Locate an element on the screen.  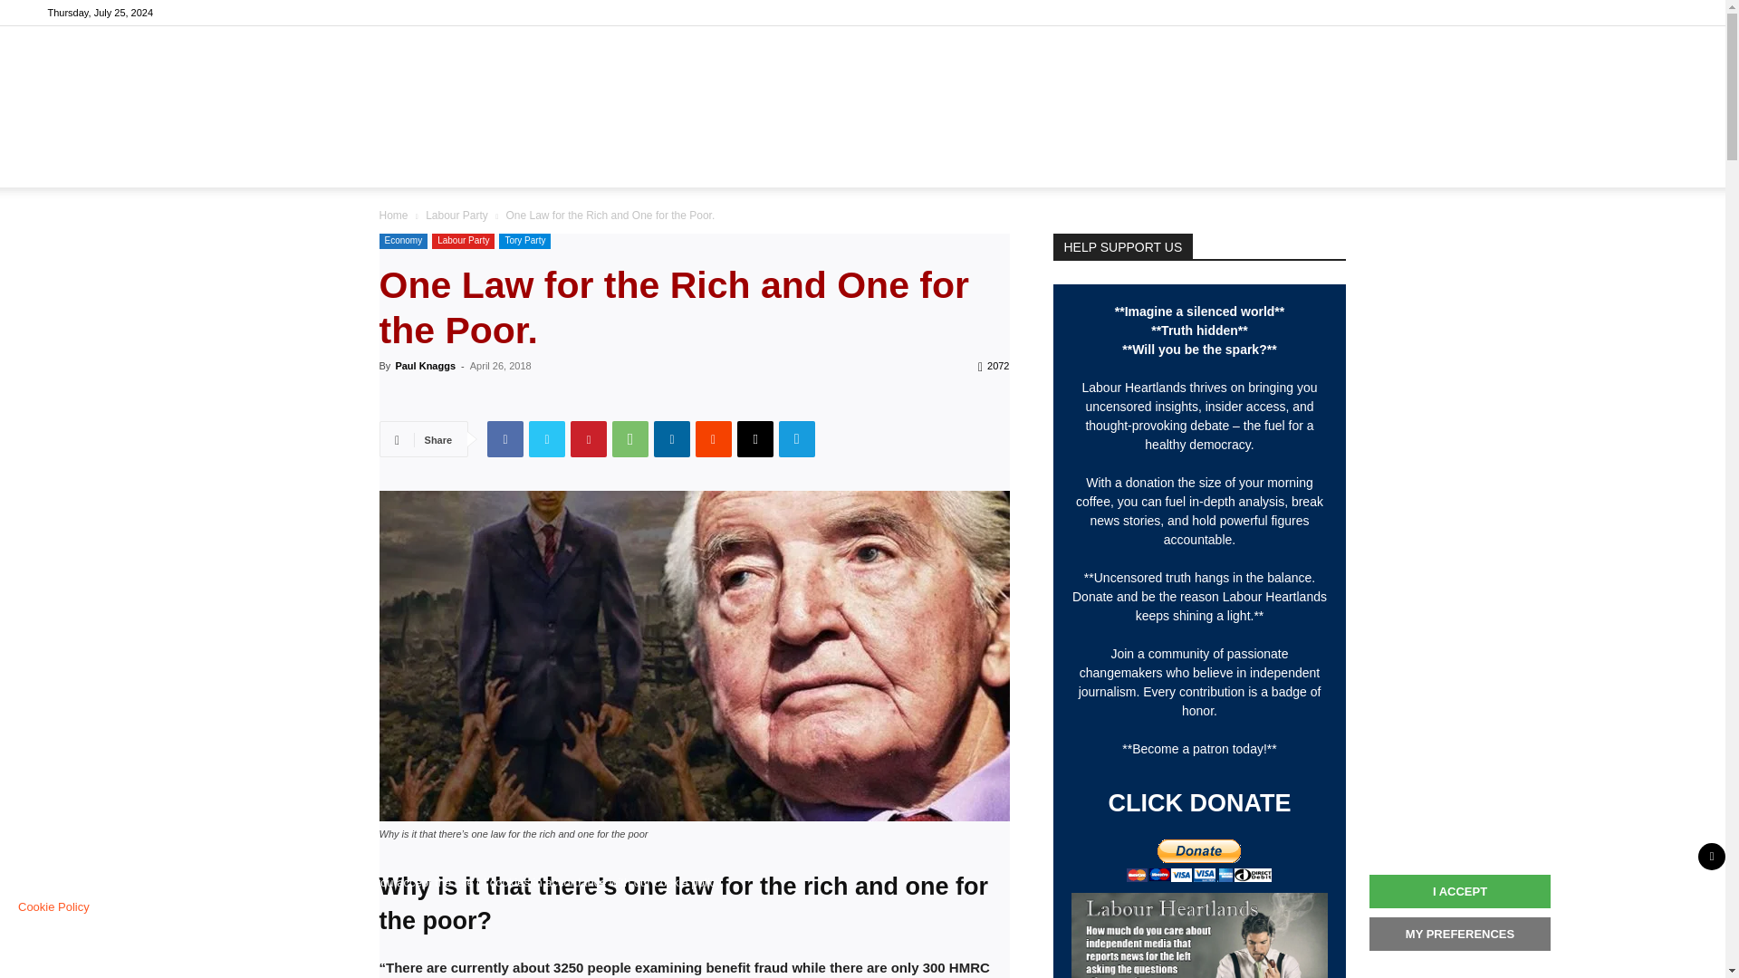
HOME is located at coordinates (484, 165).